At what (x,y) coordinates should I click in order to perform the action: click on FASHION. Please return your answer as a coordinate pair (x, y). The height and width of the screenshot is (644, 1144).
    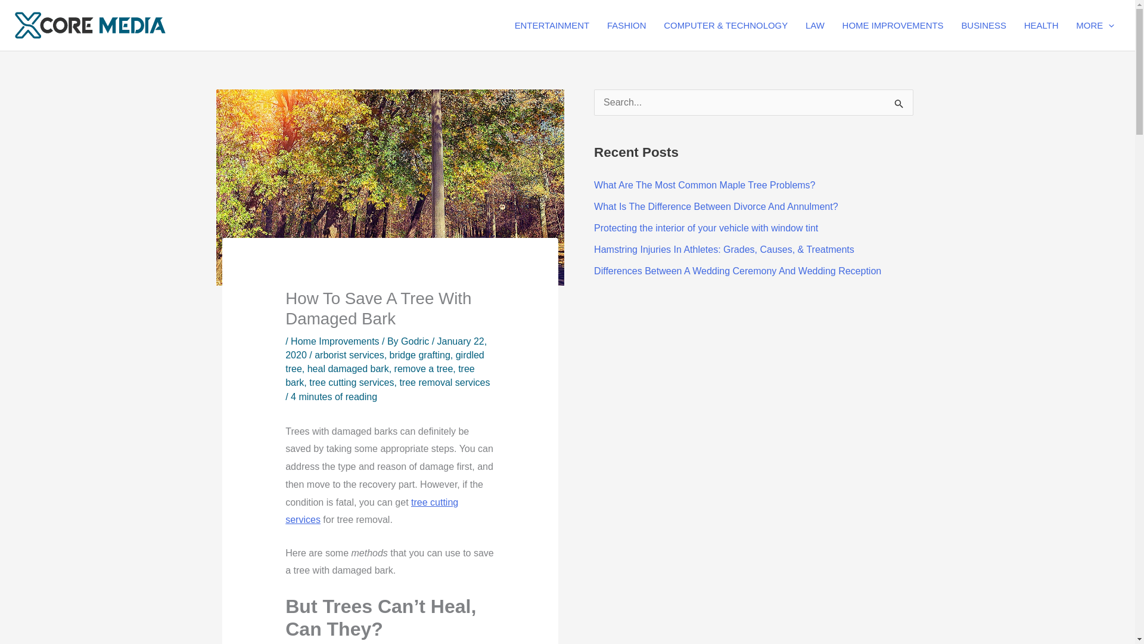
    Looking at the image, I should click on (626, 25).